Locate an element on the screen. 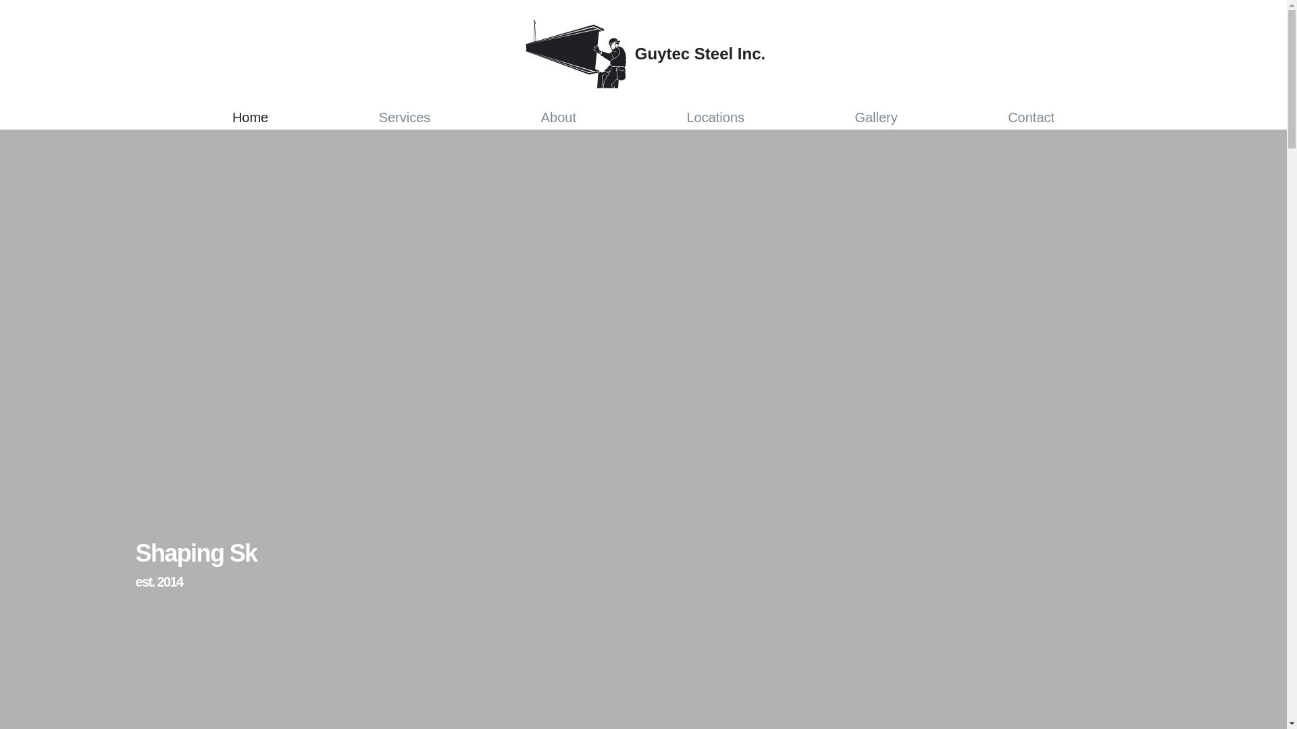 The width and height of the screenshot is (1297, 729). Gallery is located at coordinates (875, 117).